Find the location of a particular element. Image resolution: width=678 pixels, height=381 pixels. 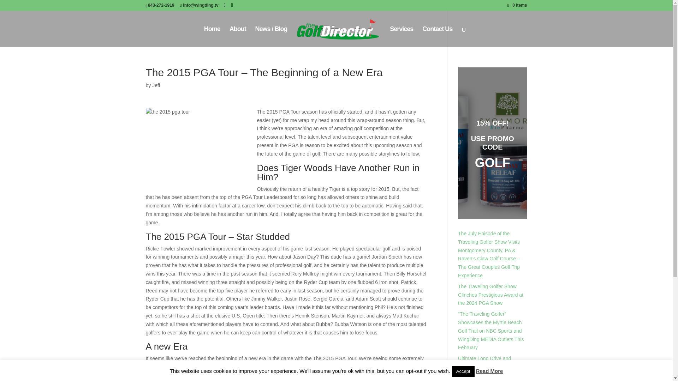

Contact Us is located at coordinates (437, 36).